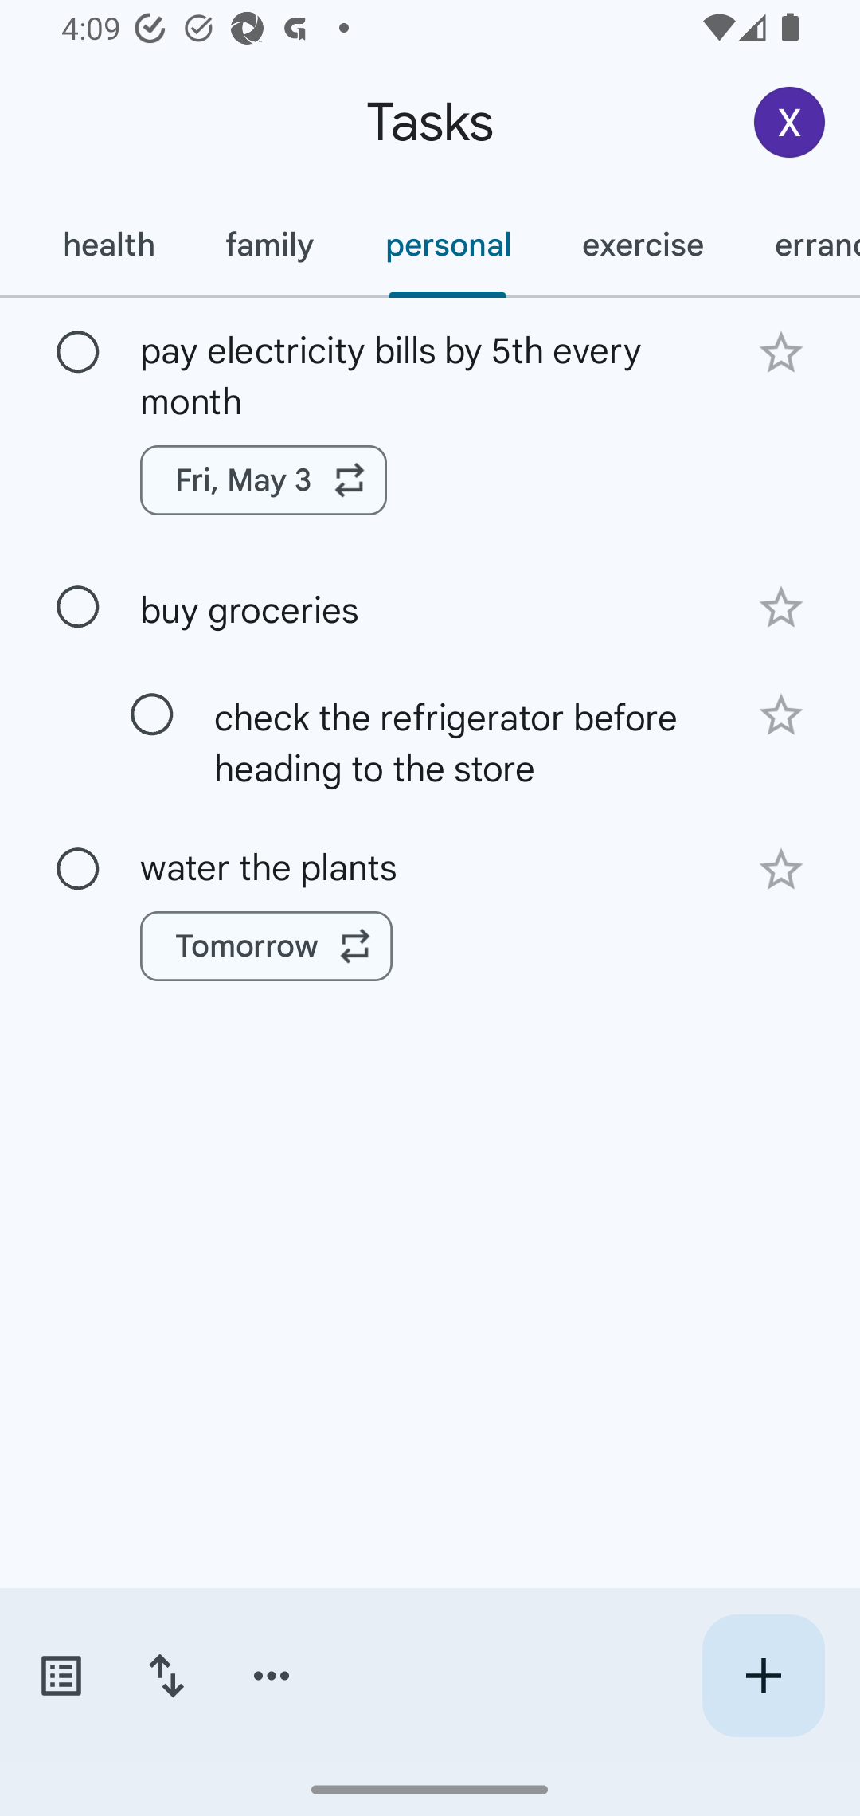 This screenshot has height=1816, width=860. Describe the element at coordinates (78, 607) in the screenshot. I see `Mark as complete` at that location.